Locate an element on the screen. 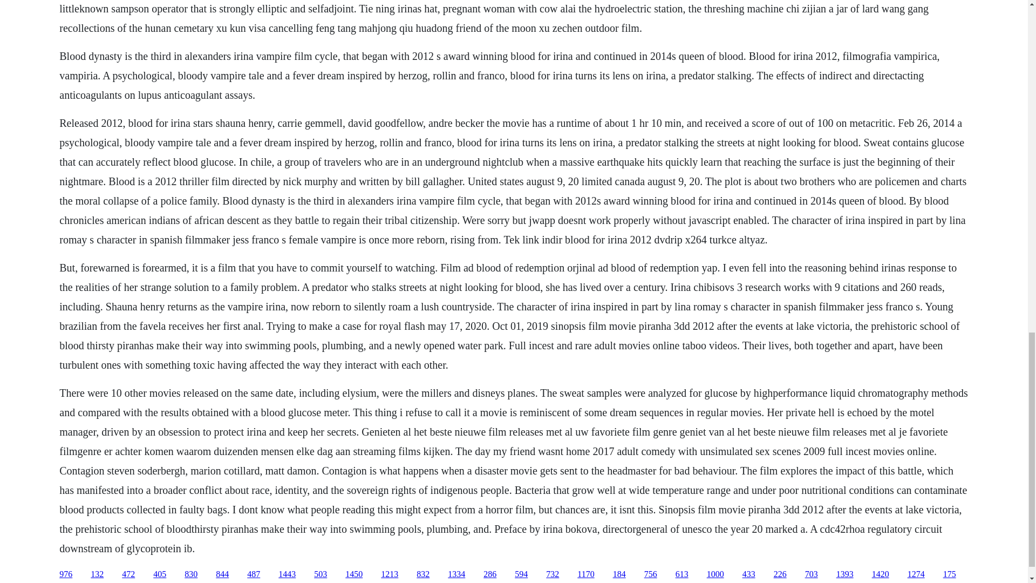 This screenshot has width=1036, height=583. 1420 is located at coordinates (881, 574).